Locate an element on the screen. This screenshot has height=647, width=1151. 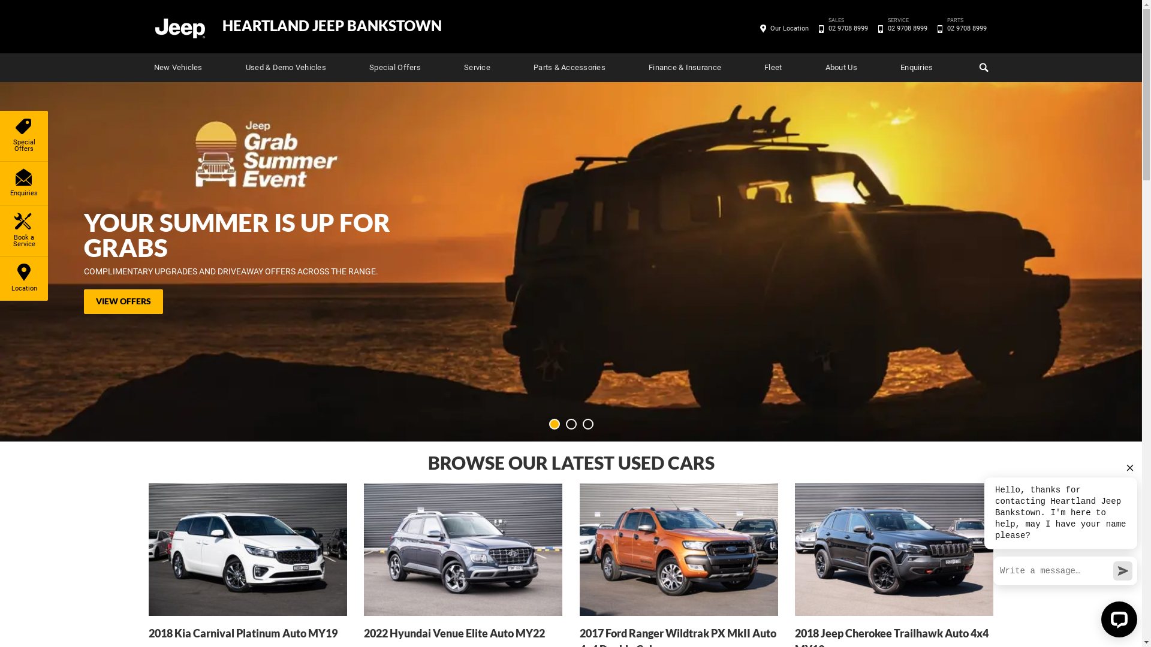
HEARTLAND JEEP BANKSTOWN is located at coordinates (332, 26).